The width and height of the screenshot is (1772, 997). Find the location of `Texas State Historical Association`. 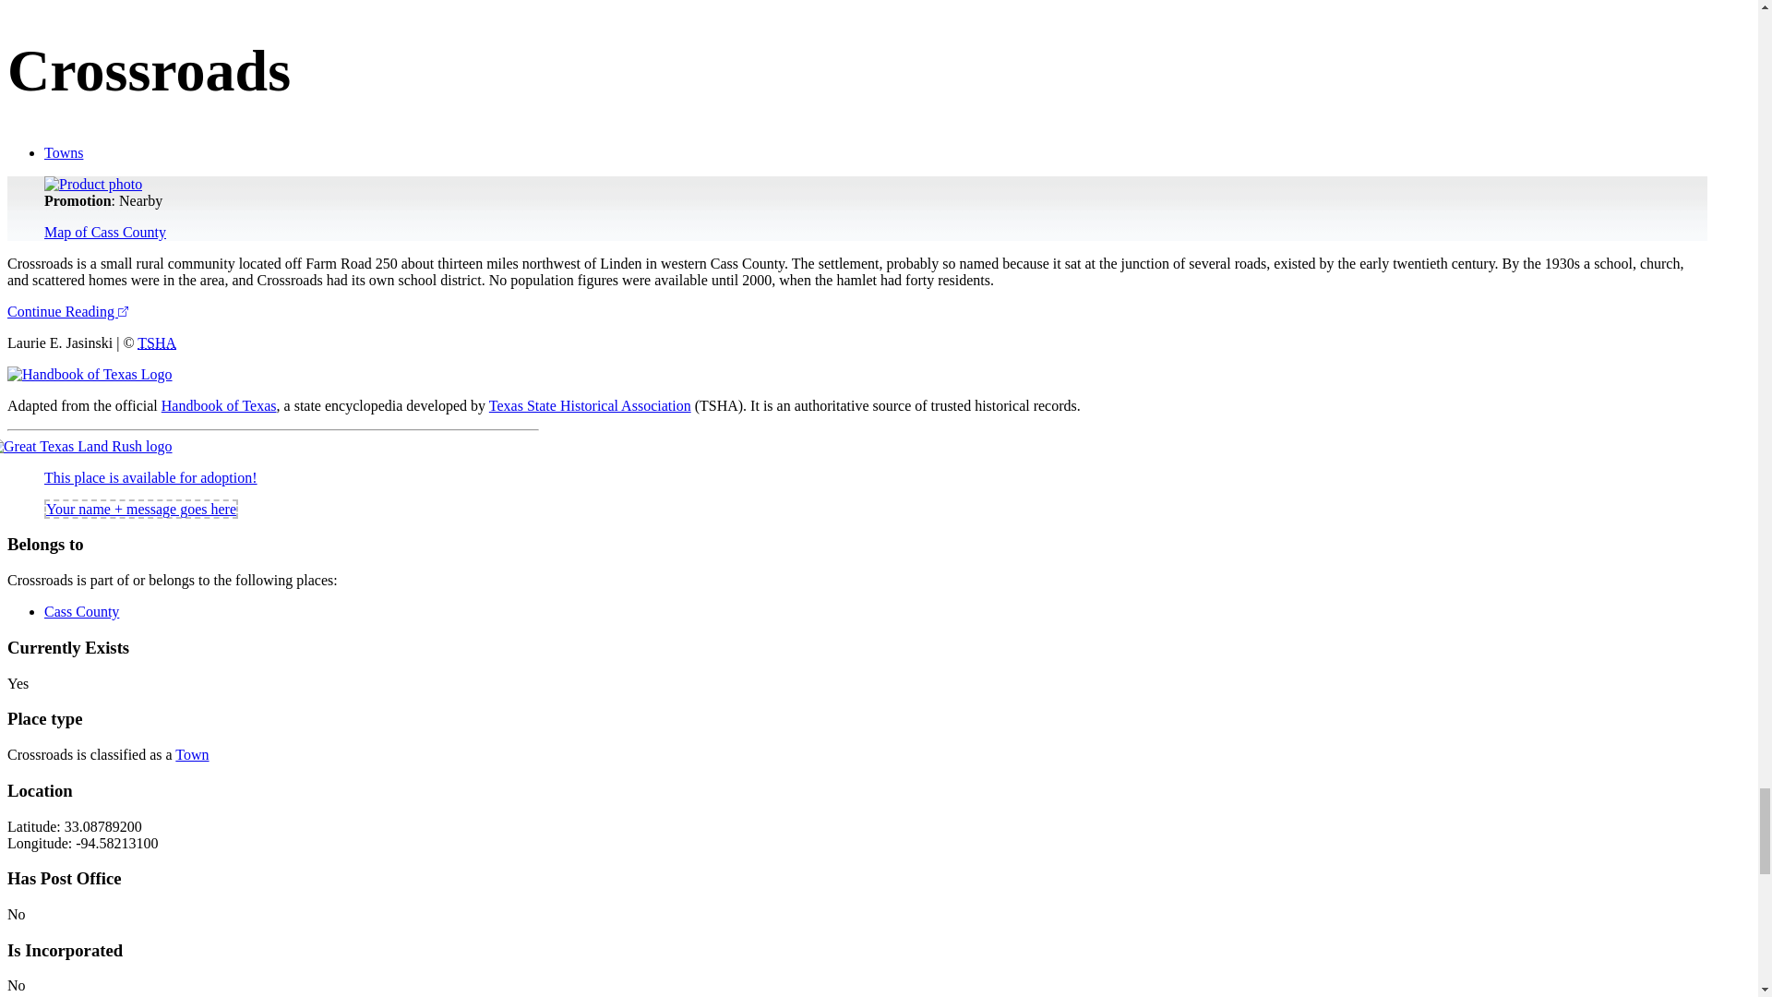

Texas State Historical Association is located at coordinates (589, 405).